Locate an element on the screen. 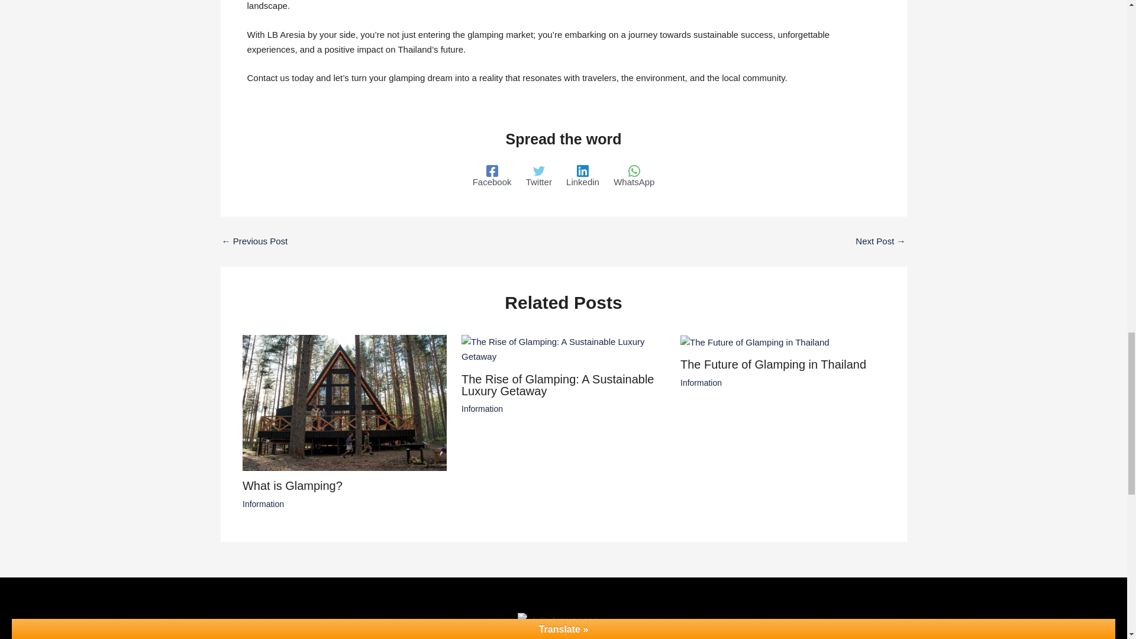 The image size is (1136, 639). Facebook is located at coordinates (492, 426).